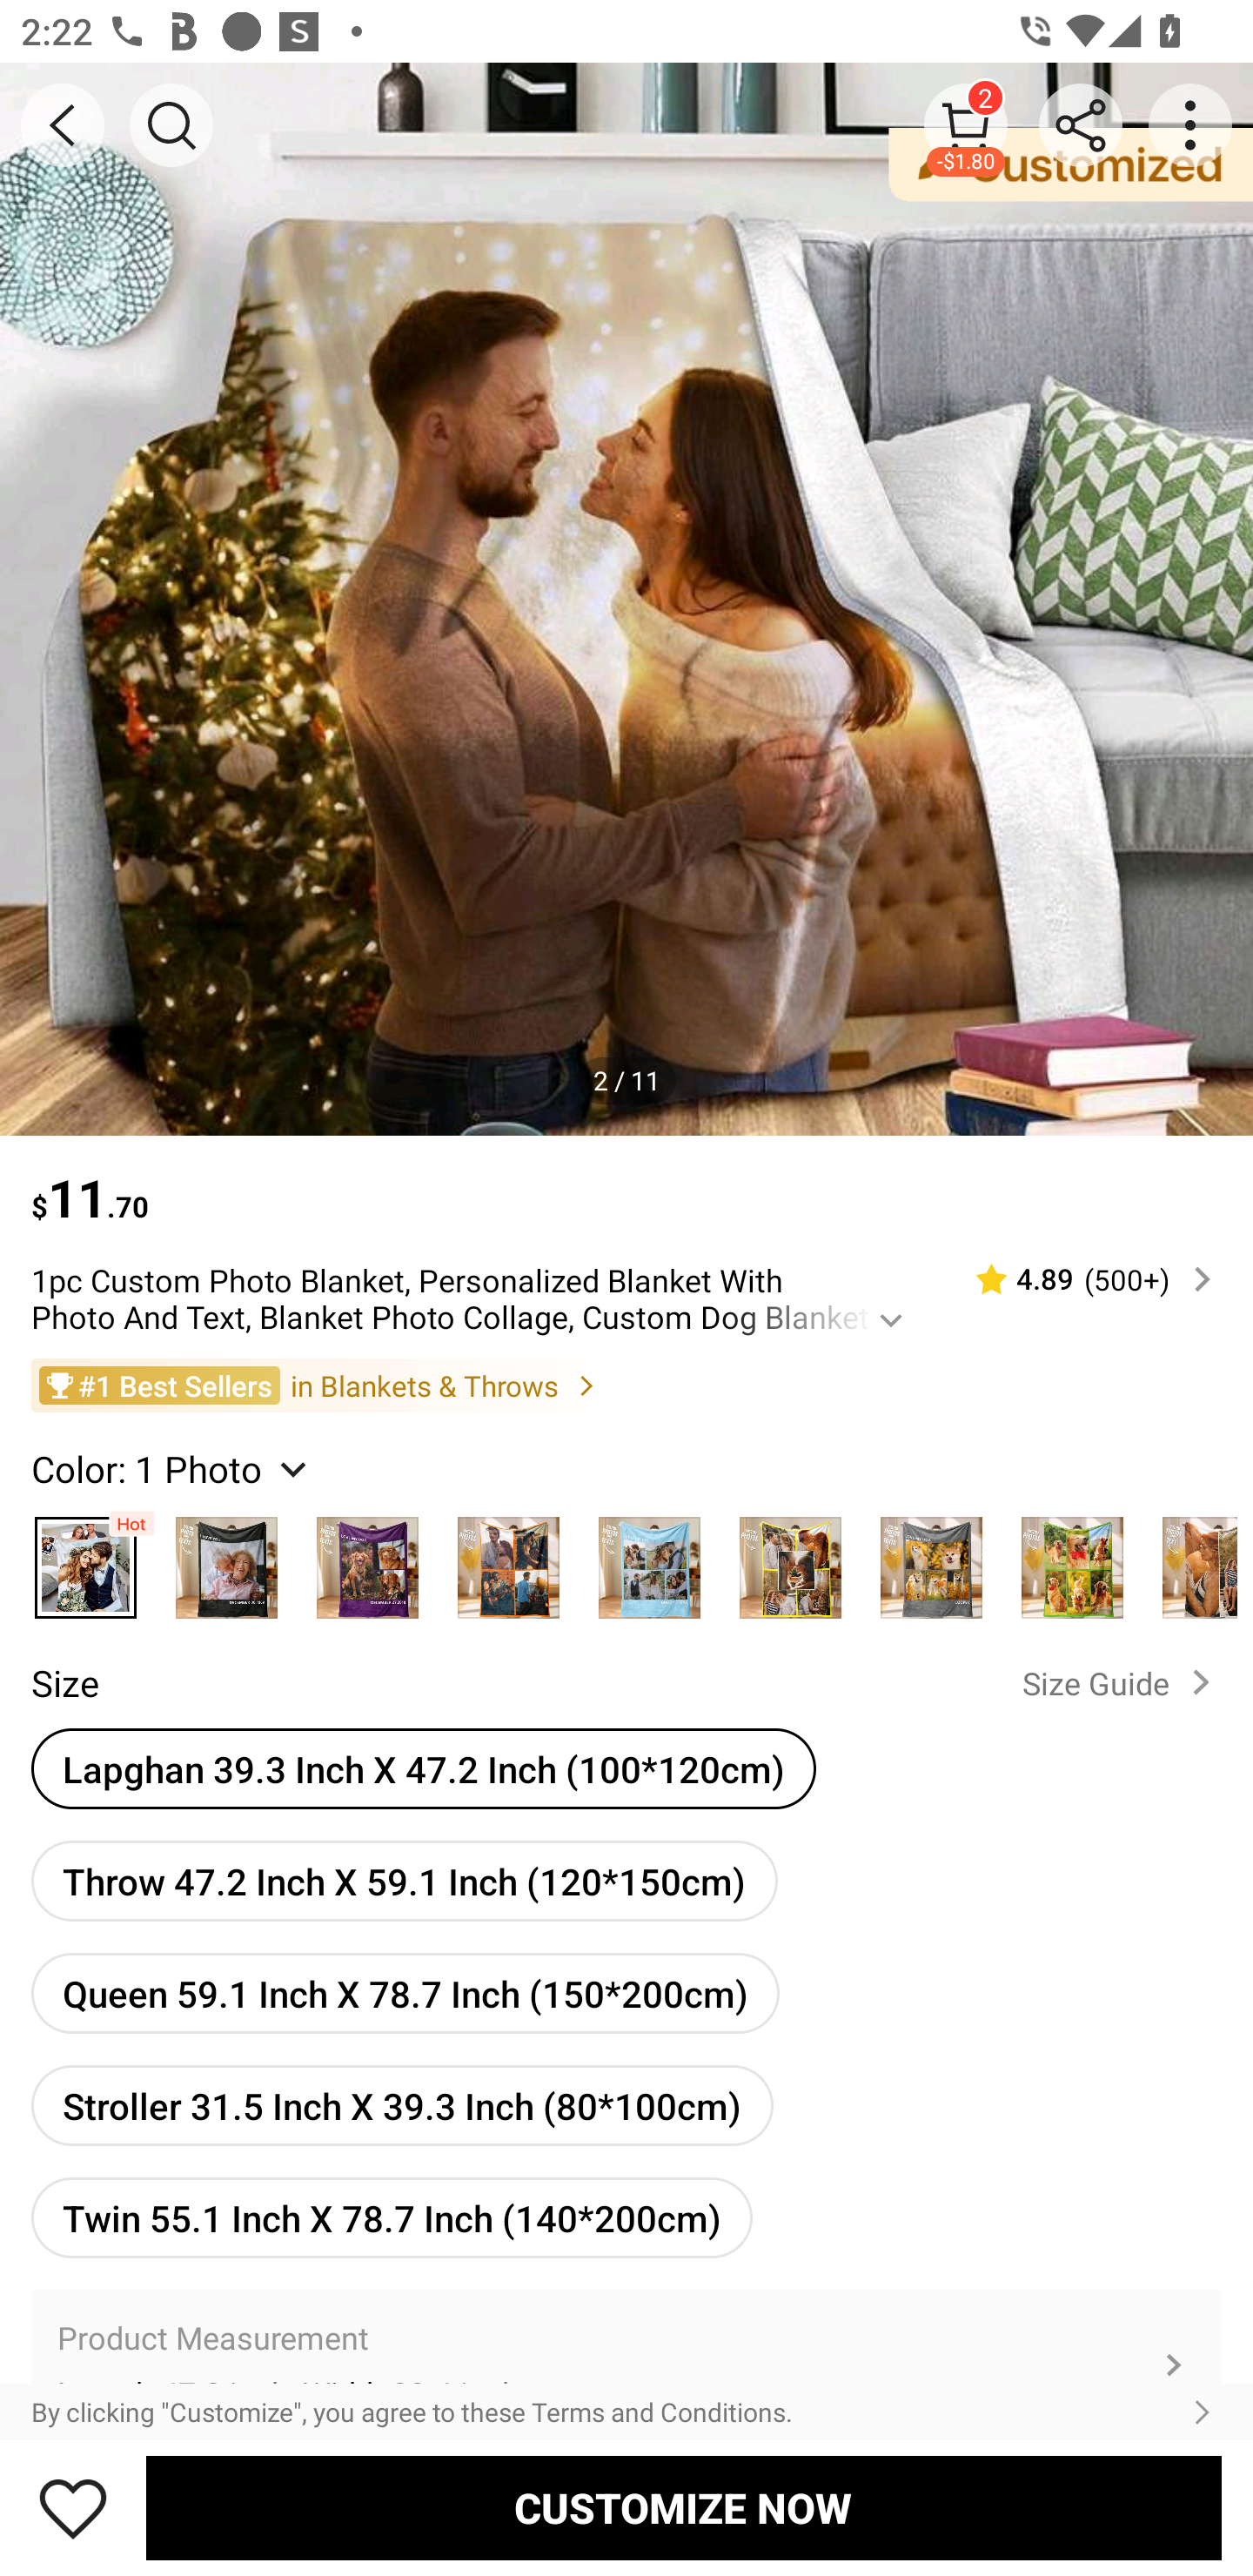  Describe the element at coordinates (1190, 1560) in the screenshot. I see `6 Photos - 2` at that location.